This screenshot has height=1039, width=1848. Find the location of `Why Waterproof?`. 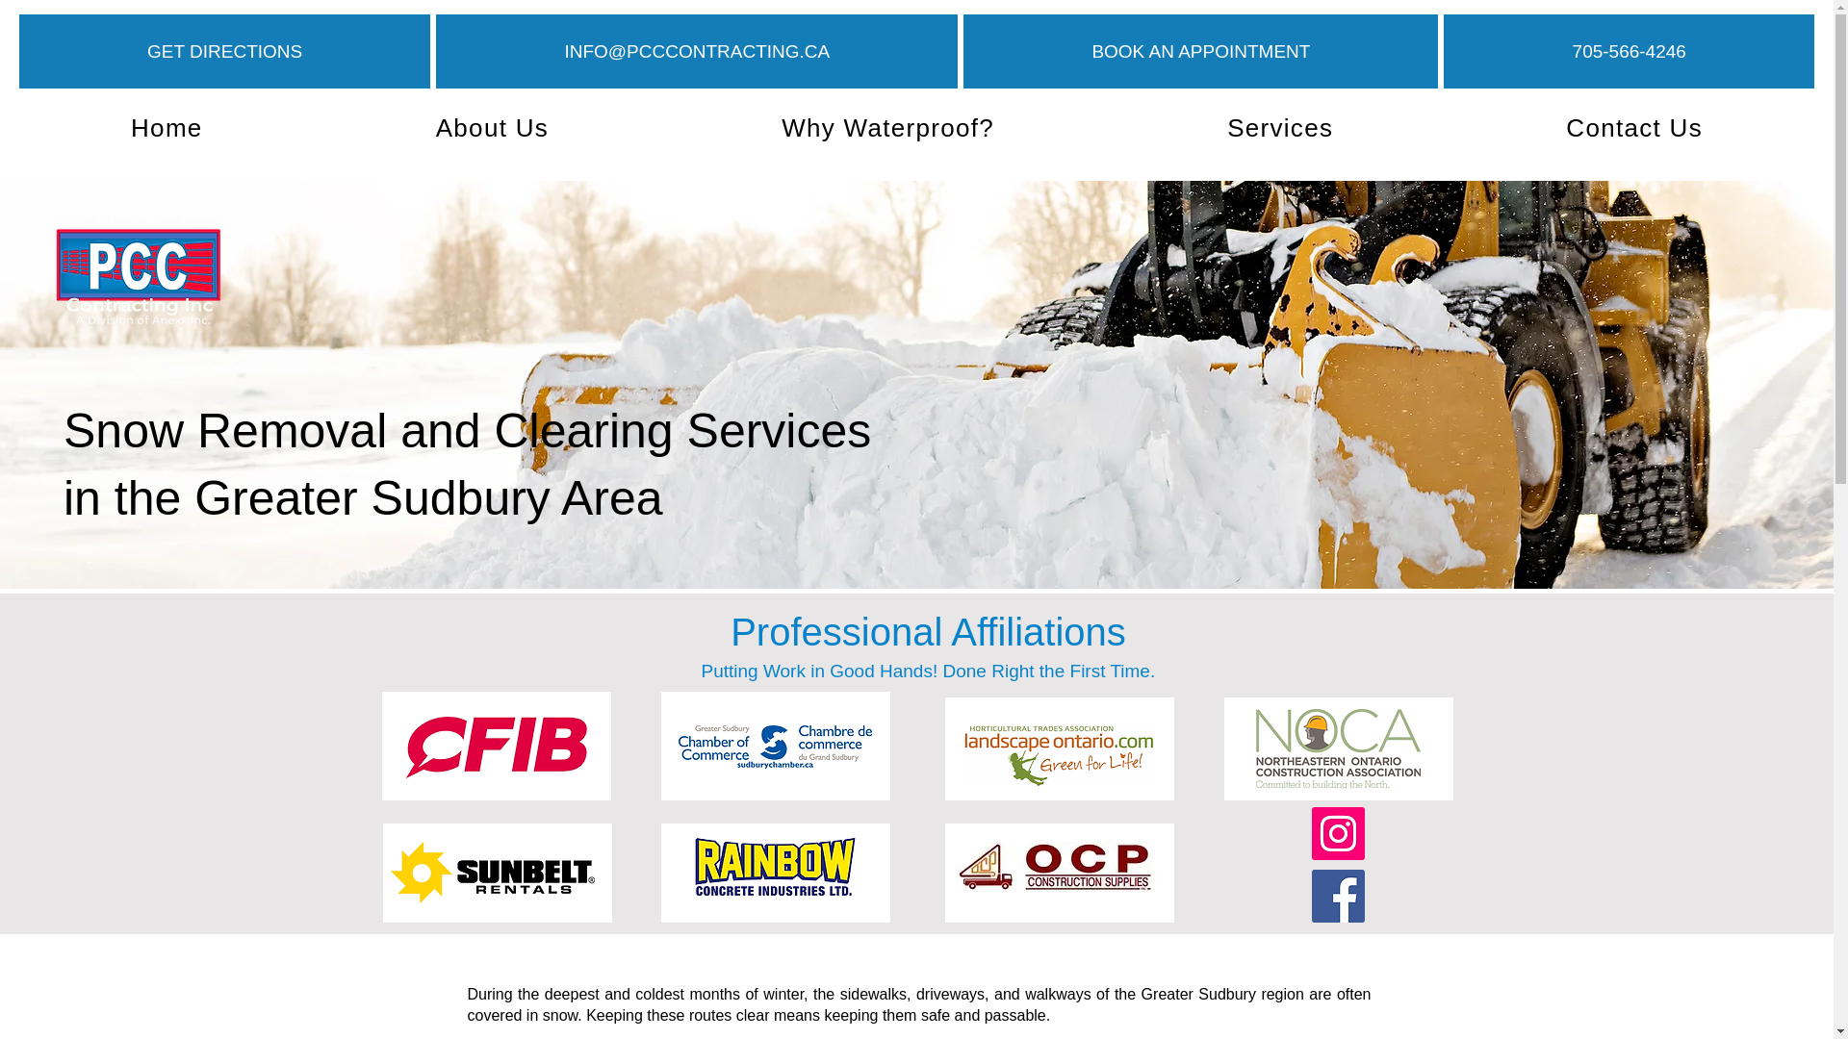

Why Waterproof? is located at coordinates (887, 128).